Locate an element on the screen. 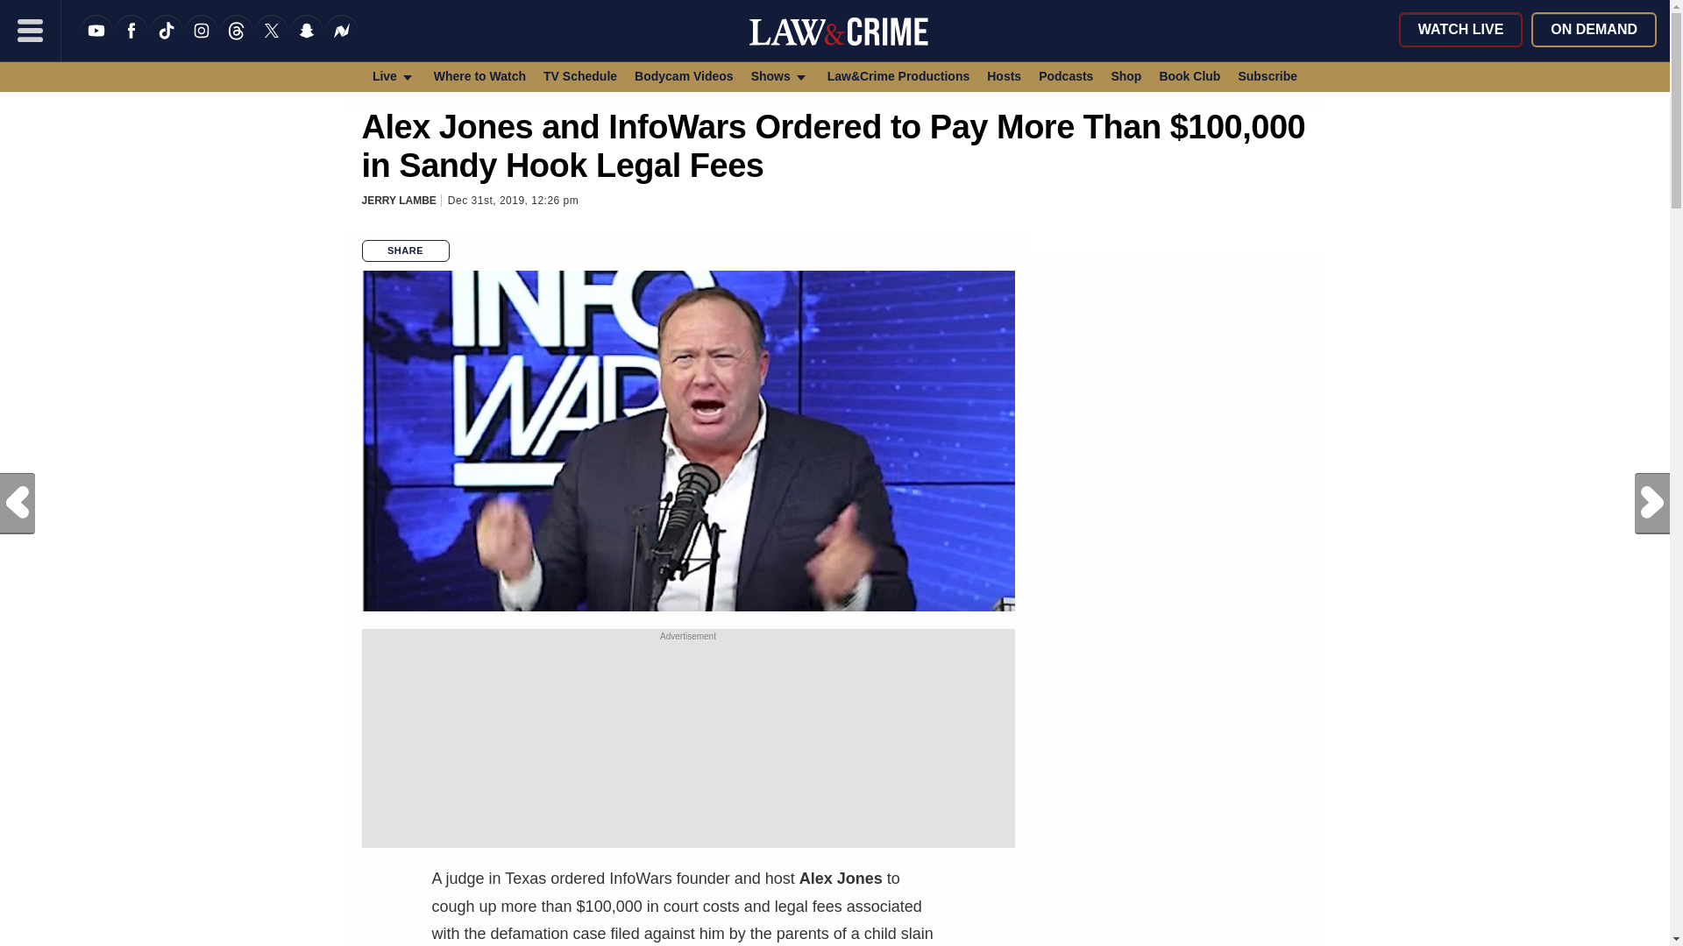 The height and width of the screenshot is (946, 1683). Snapchat is located at coordinates (307, 41).